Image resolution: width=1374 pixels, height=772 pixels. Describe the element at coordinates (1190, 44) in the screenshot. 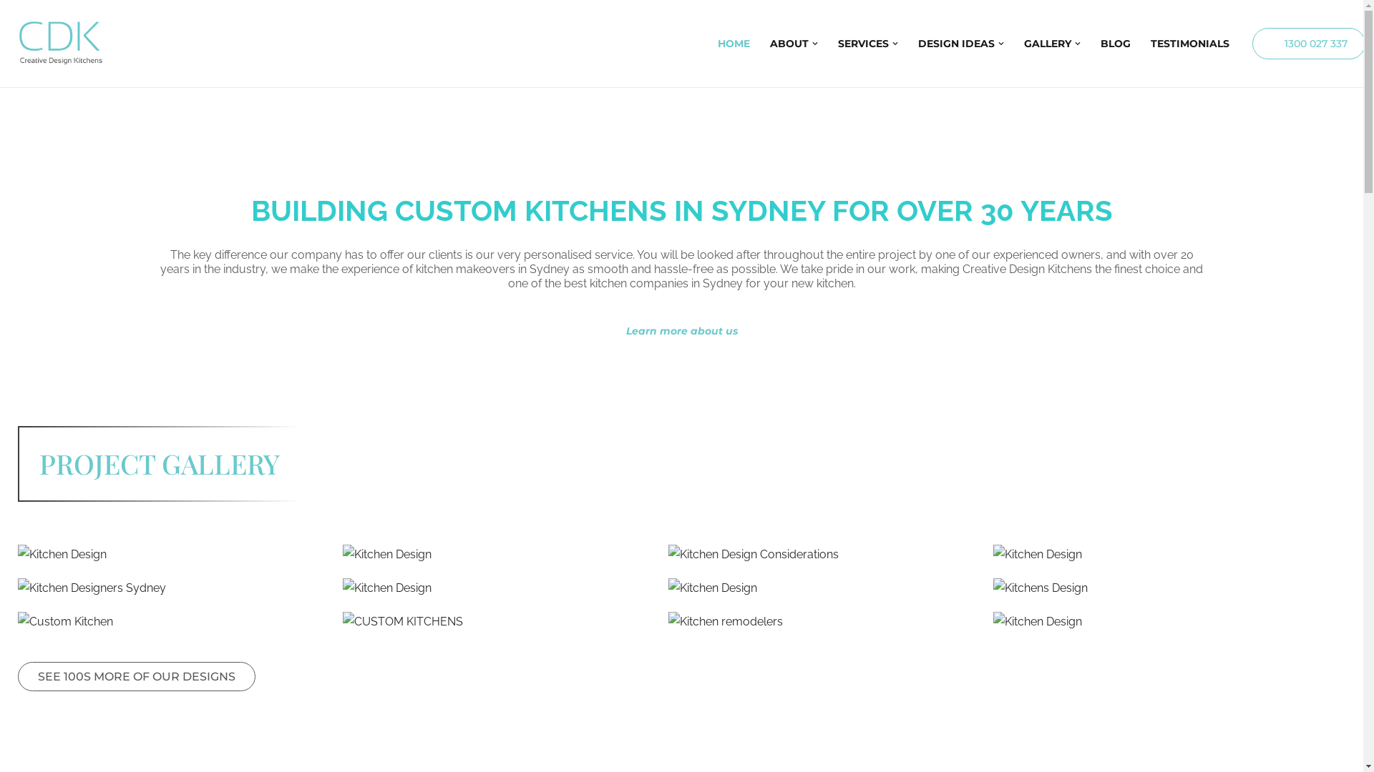

I see `TESTIMONIALS` at that location.